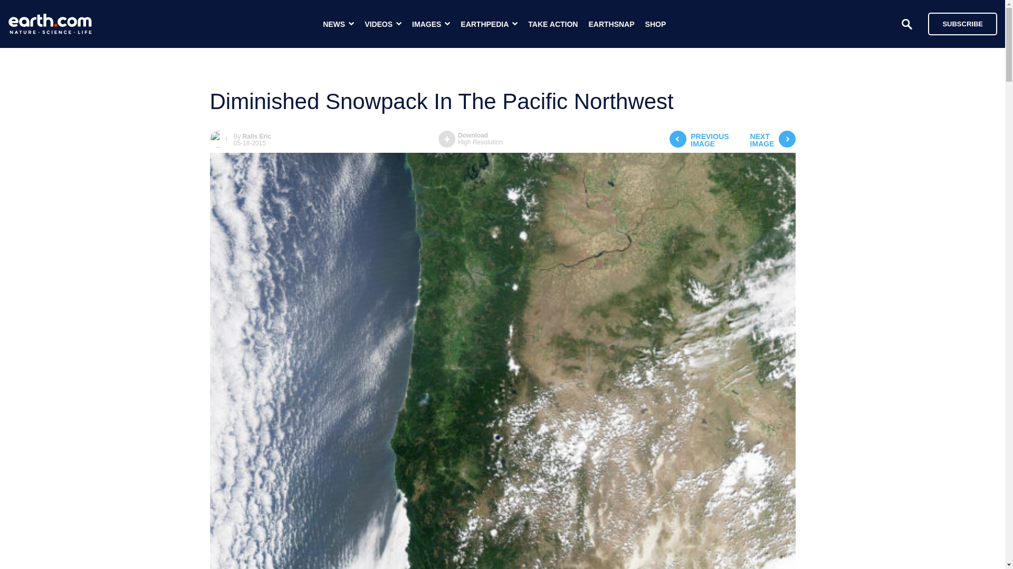 The width and height of the screenshot is (1013, 569). I want to click on SHOP, so click(471, 139).